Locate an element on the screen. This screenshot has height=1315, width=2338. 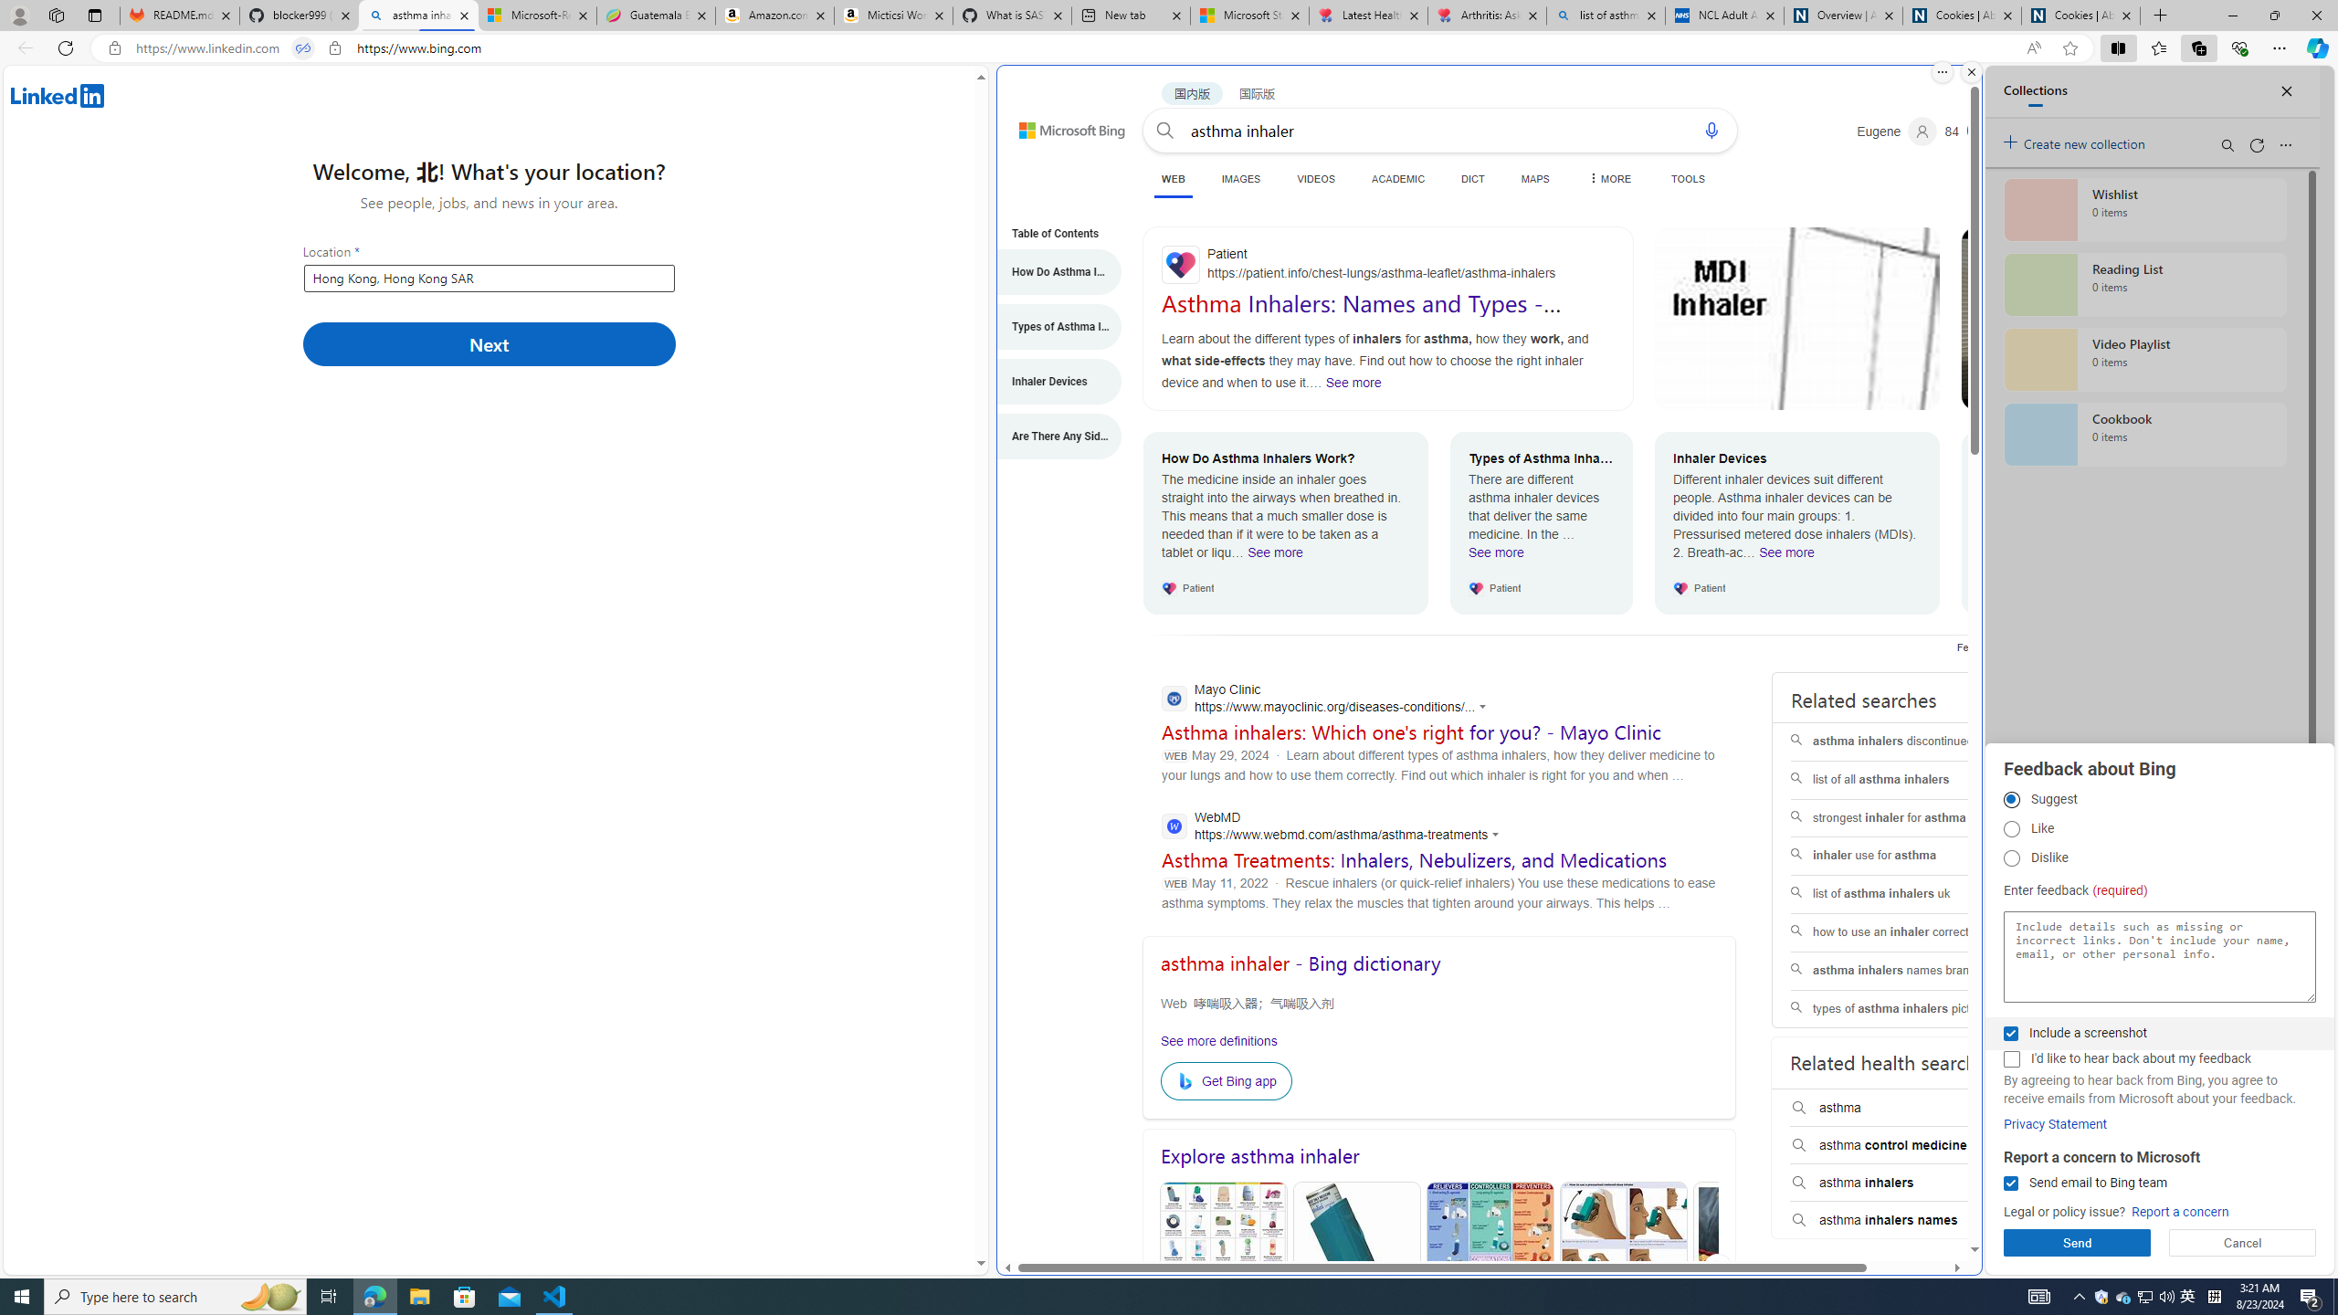
Asthma Inhaler Brands is located at coordinates (1490, 1269).